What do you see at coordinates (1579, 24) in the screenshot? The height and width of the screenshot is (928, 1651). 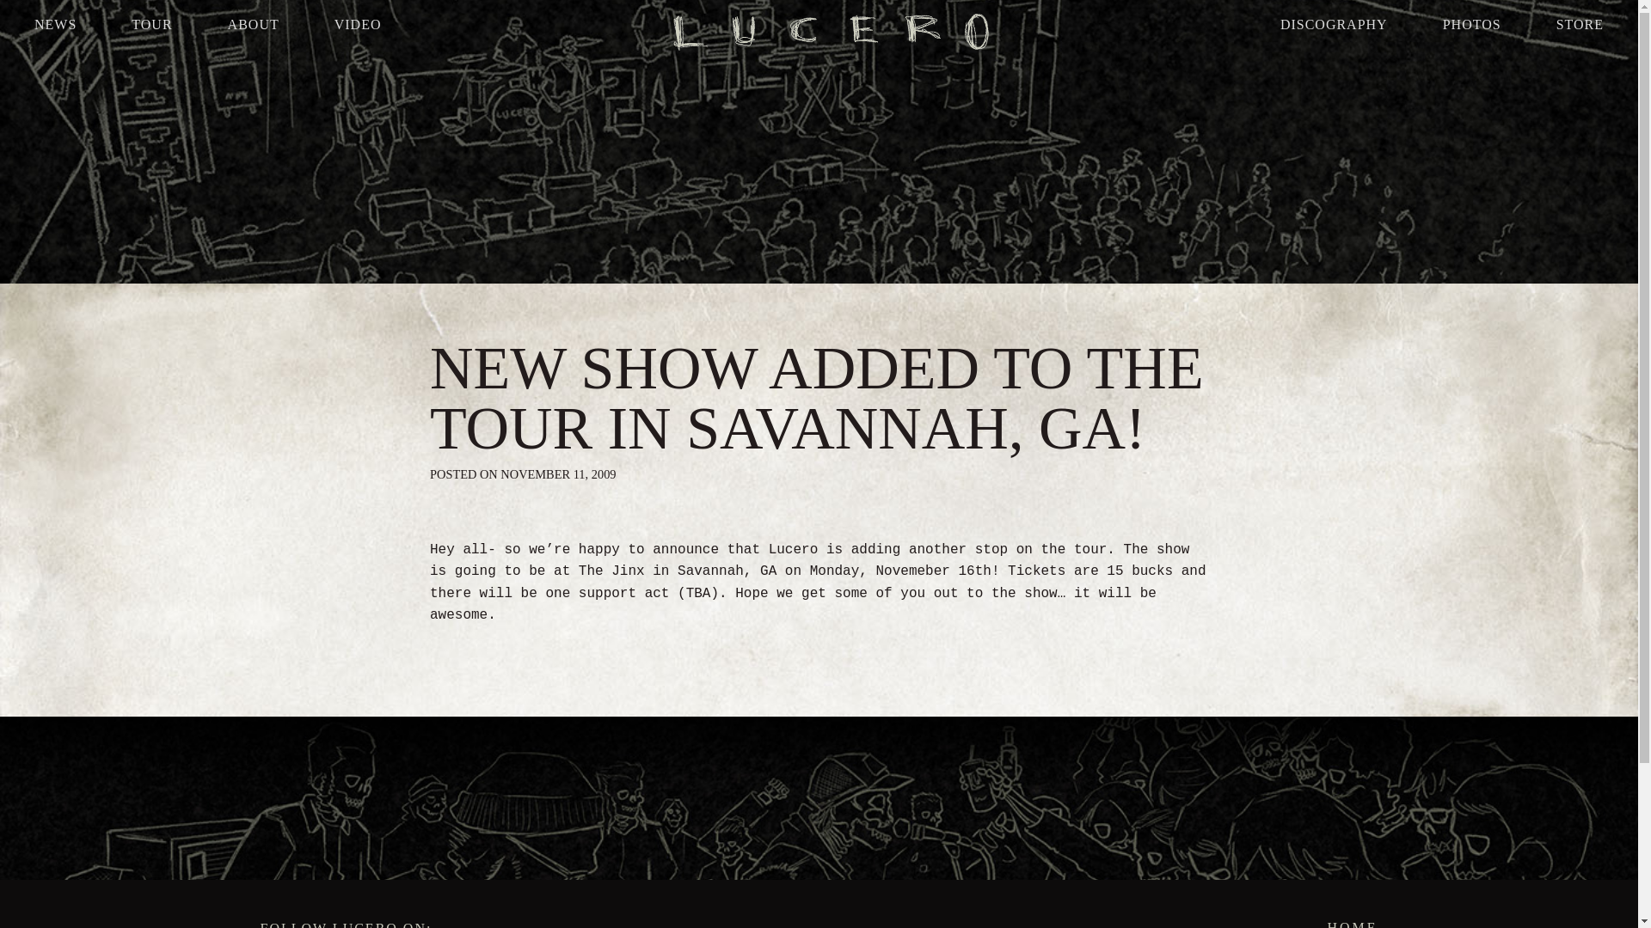 I see `STORE` at bounding box center [1579, 24].